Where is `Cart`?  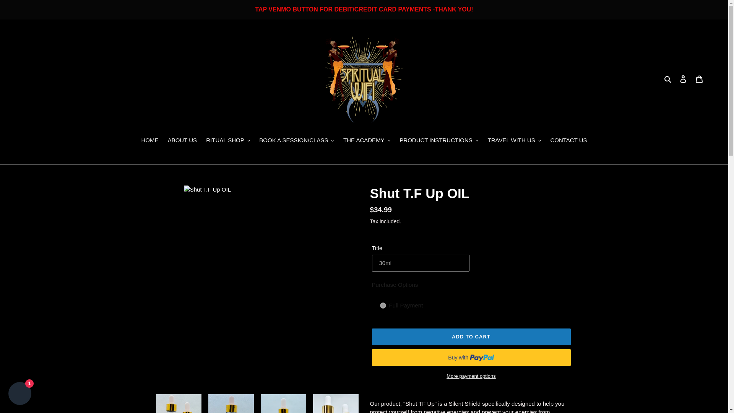
Cart is located at coordinates (699, 79).